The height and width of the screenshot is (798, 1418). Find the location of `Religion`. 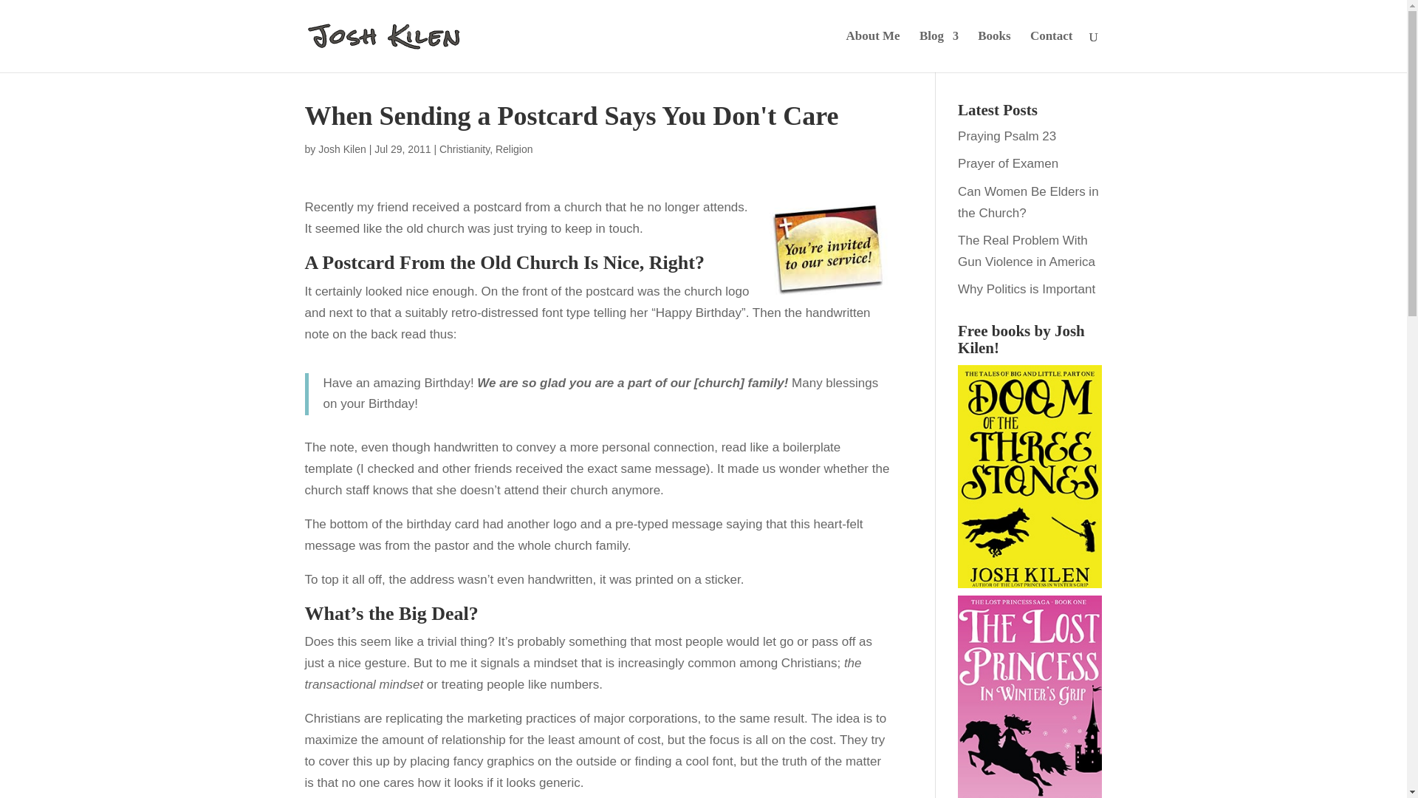

Religion is located at coordinates (514, 149).